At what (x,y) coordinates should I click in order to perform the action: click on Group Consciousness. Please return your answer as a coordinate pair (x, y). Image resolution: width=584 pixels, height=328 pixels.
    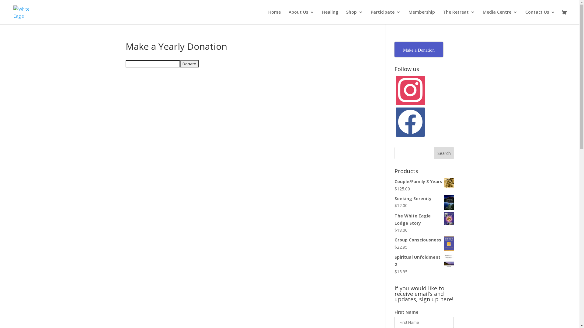
    Looking at the image, I should click on (424, 240).